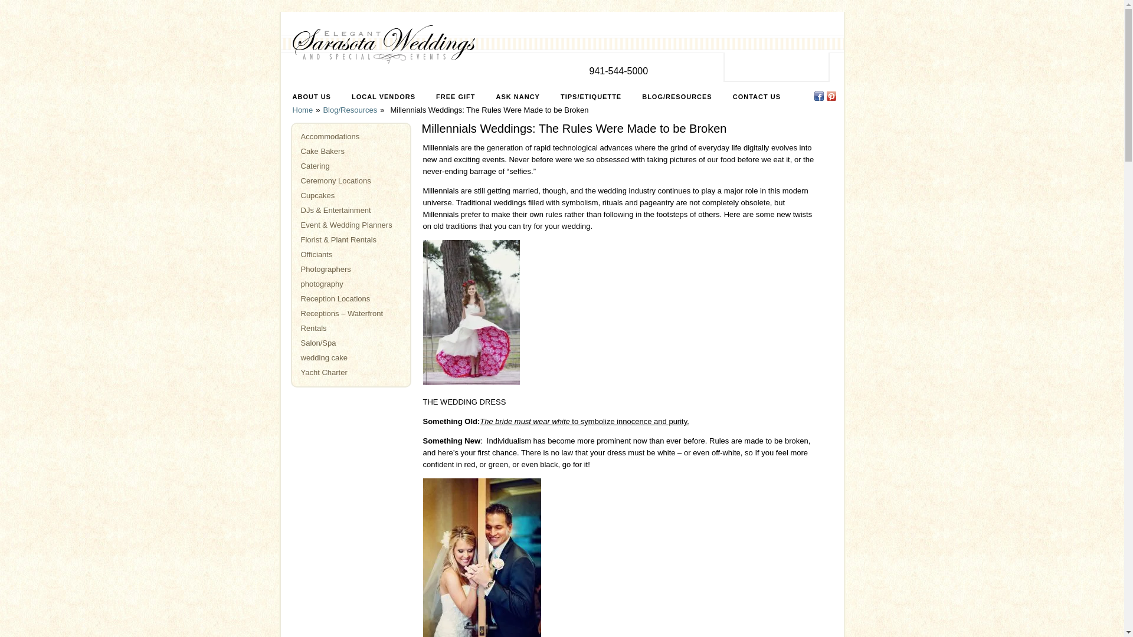 Image resolution: width=1133 pixels, height=637 pixels. Describe the element at coordinates (303, 110) in the screenshot. I see `Go to Elegant Sarasota Weddings.` at that location.